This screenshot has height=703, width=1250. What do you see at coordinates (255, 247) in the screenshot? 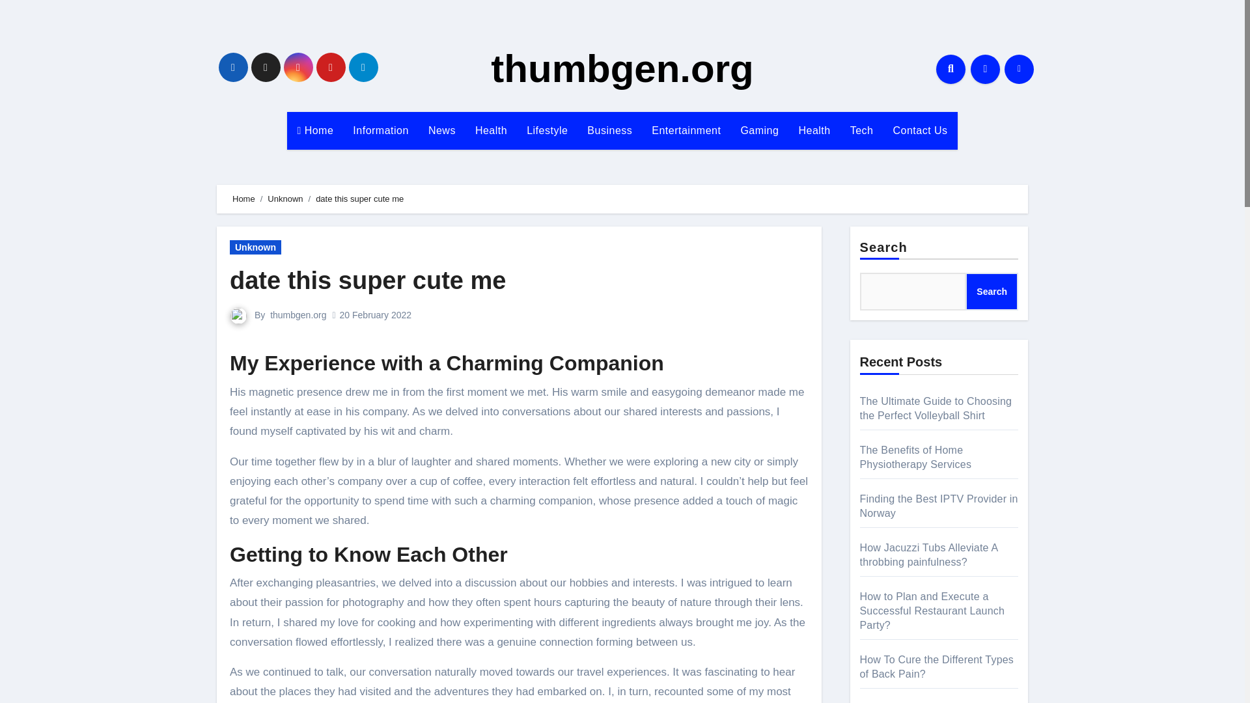
I see `Unknown` at bounding box center [255, 247].